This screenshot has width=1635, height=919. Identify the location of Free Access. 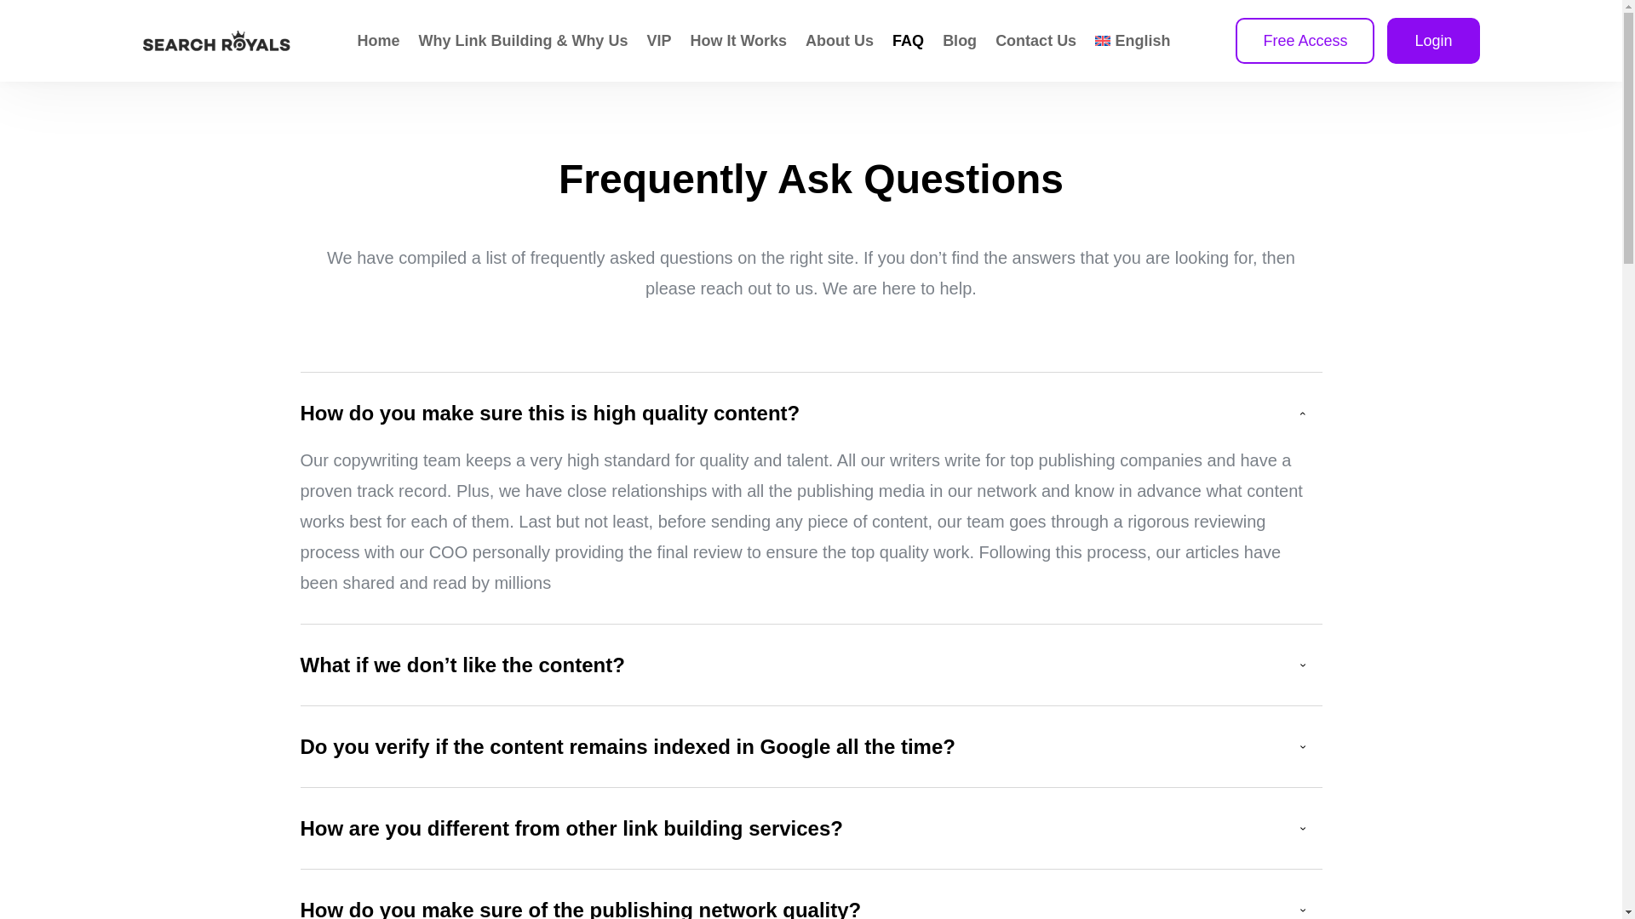
(1305, 41).